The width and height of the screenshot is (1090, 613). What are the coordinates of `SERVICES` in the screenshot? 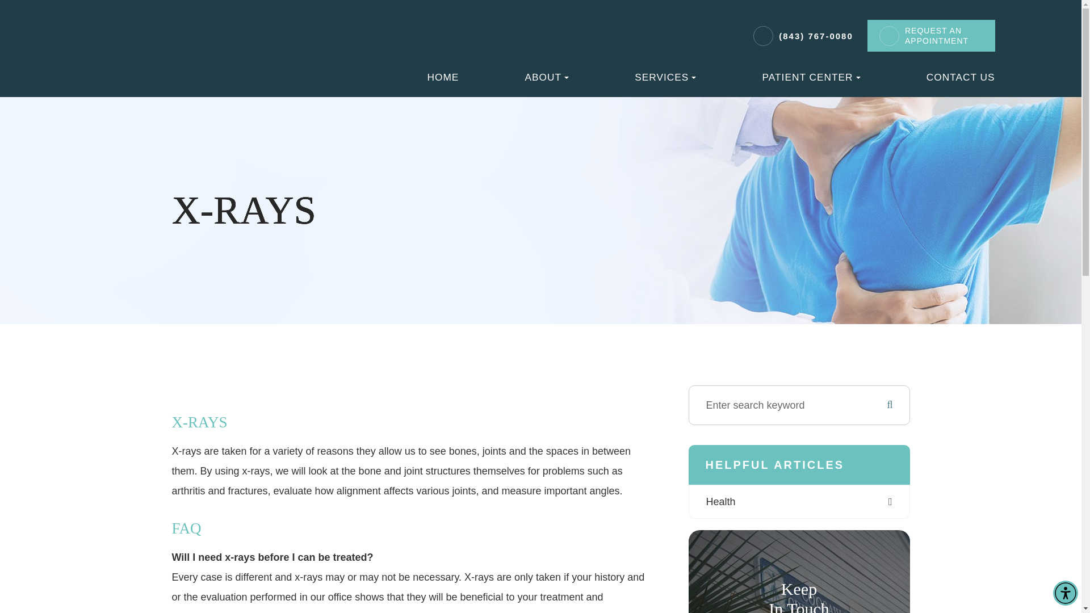 It's located at (665, 77).